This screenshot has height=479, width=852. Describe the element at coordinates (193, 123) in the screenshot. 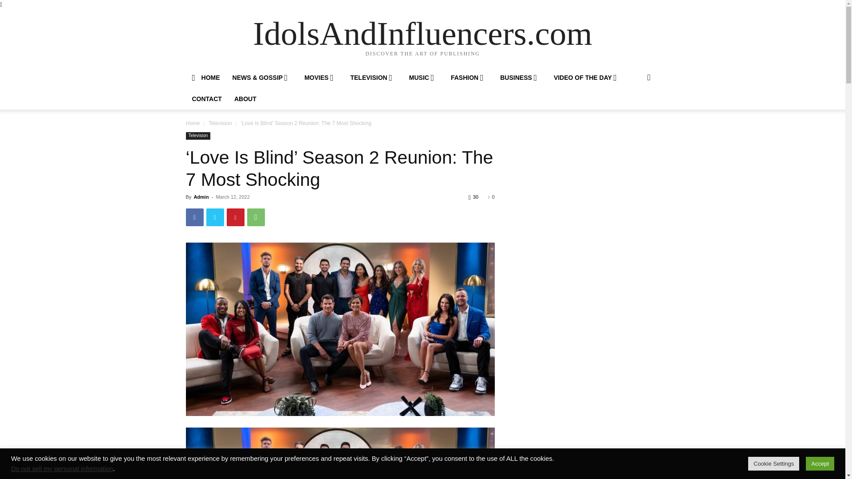

I see `Home` at that location.